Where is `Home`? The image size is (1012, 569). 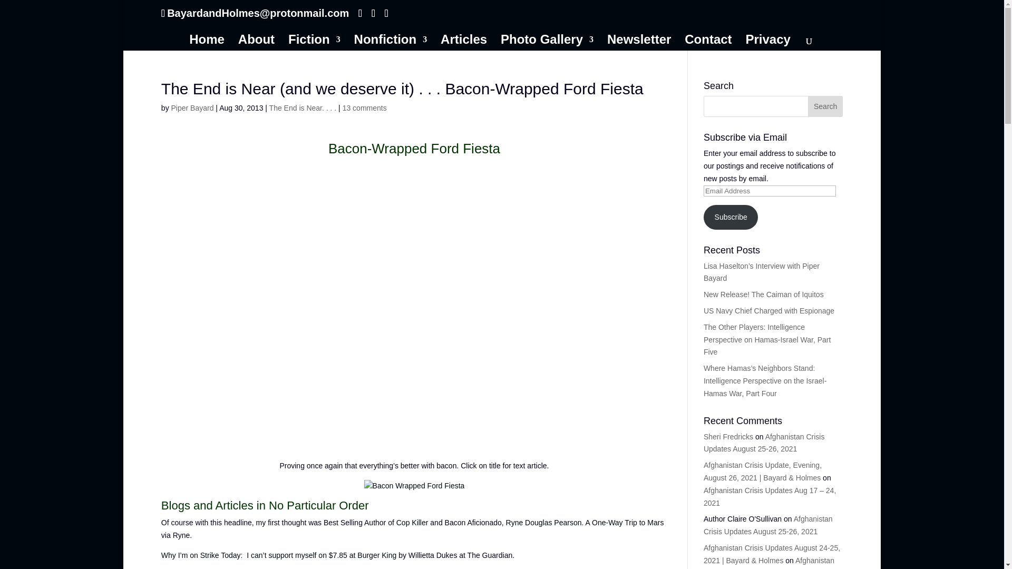
Home is located at coordinates (207, 43).